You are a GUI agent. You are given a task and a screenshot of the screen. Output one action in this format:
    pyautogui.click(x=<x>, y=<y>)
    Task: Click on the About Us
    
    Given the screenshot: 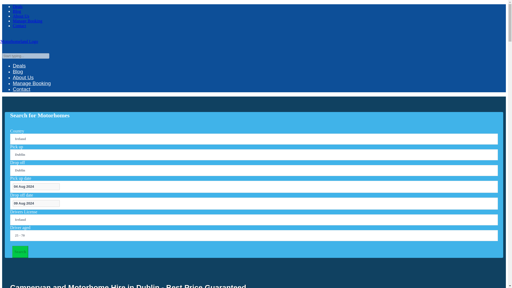 What is the action you would take?
    pyautogui.click(x=23, y=84)
    